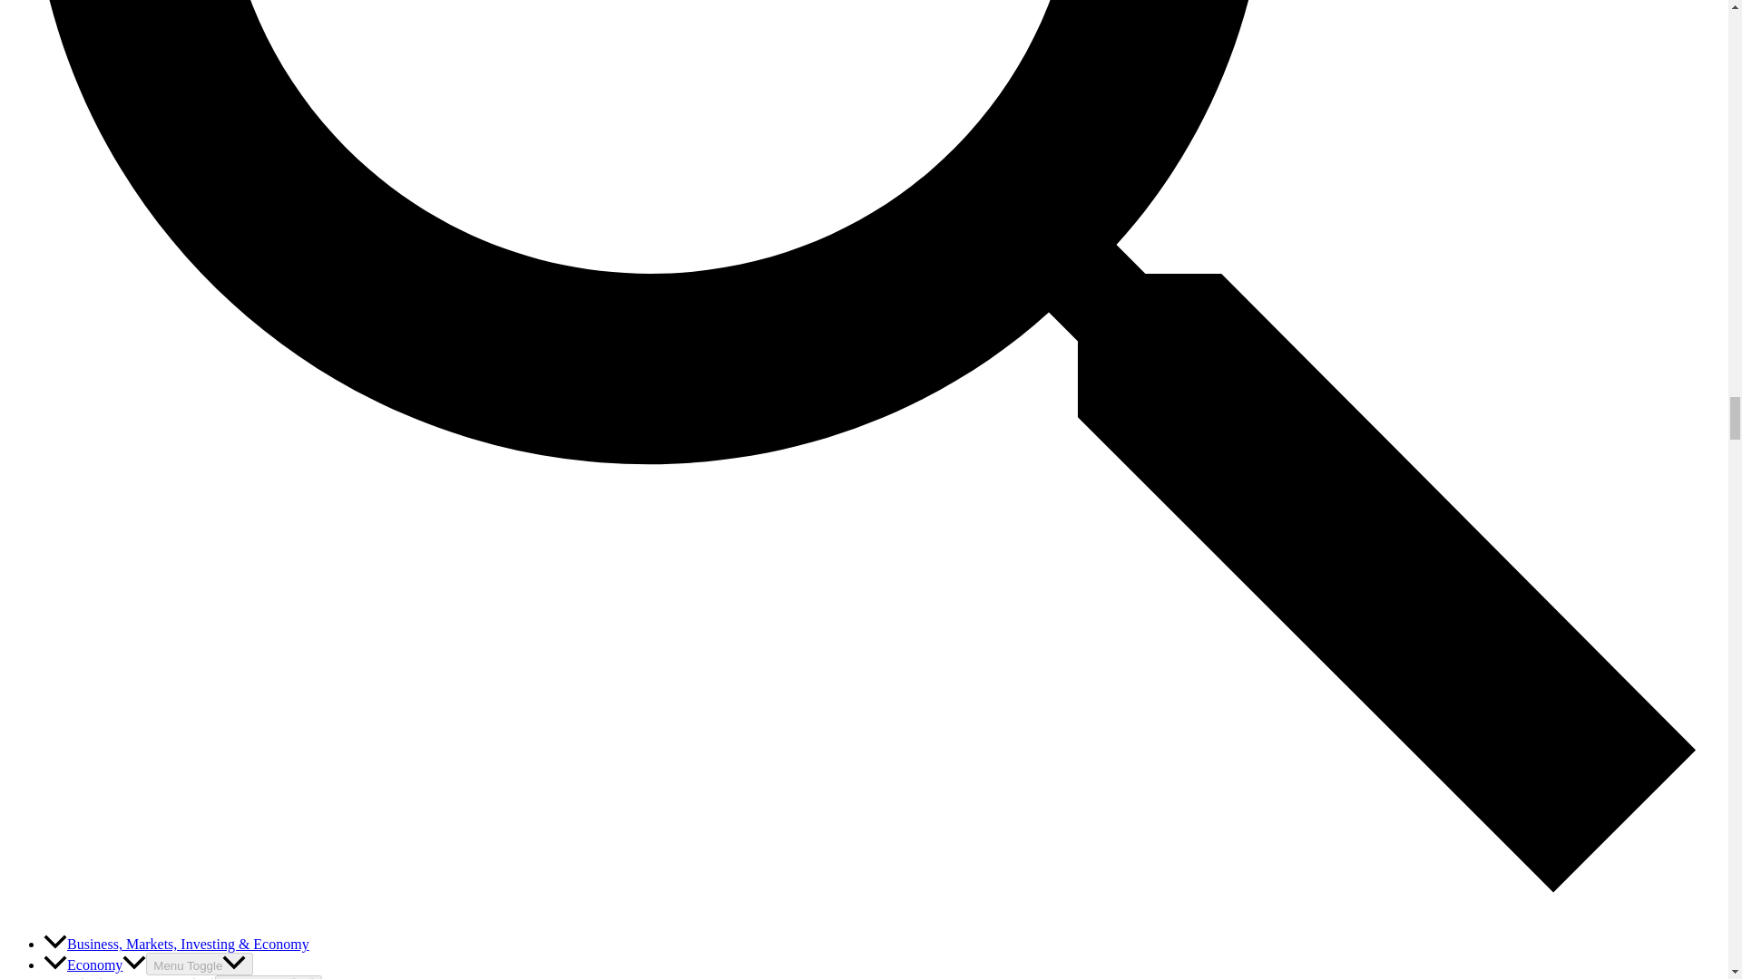  What do you see at coordinates (200, 963) in the screenshot?
I see `Menu Toggle` at bounding box center [200, 963].